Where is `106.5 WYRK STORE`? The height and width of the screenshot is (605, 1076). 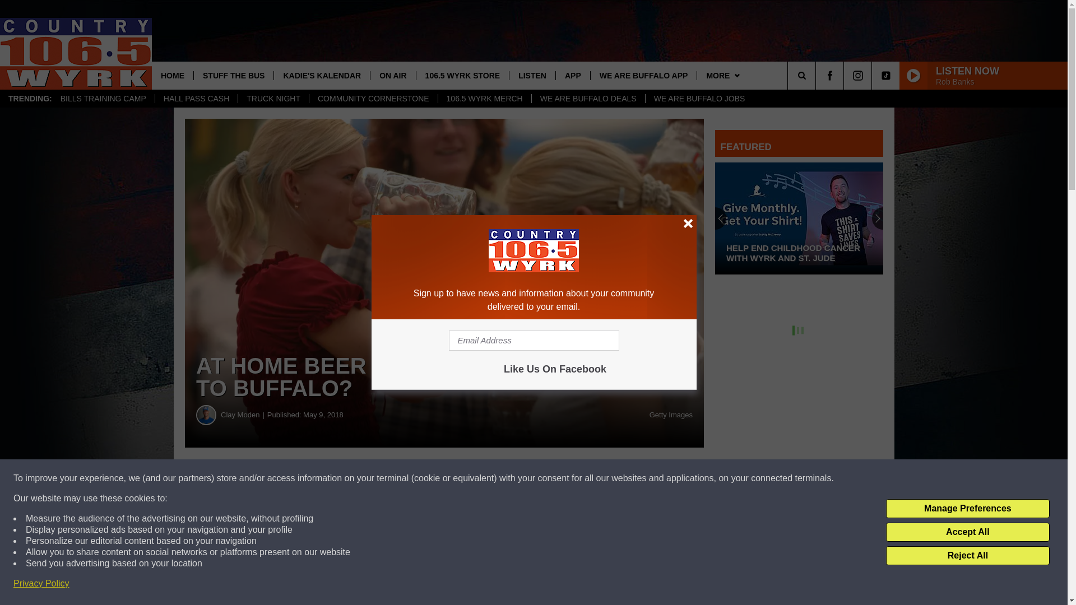
106.5 WYRK STORE is located at coordinates (462, 75).